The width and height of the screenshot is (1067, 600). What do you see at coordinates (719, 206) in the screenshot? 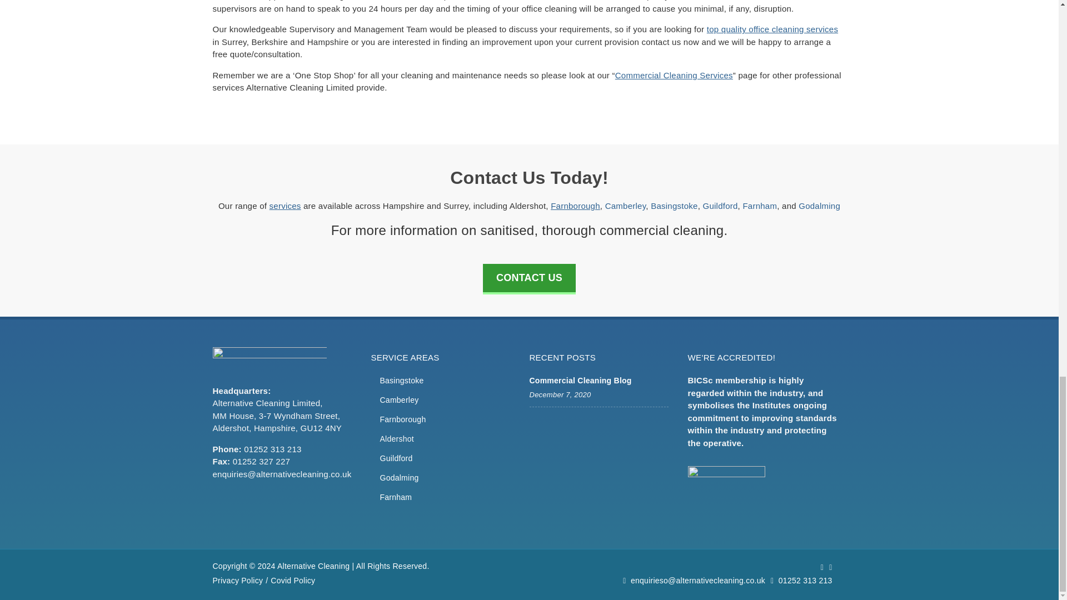
I see `Guildford` at bounding box center [719, 206].